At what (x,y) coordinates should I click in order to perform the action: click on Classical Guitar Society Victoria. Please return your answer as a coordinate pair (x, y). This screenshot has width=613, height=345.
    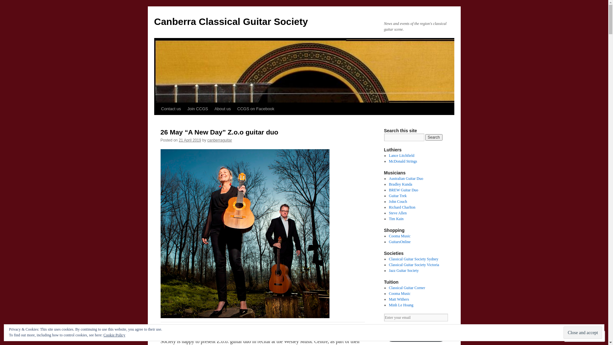
    Looking at the image, I should click on (414, 265).